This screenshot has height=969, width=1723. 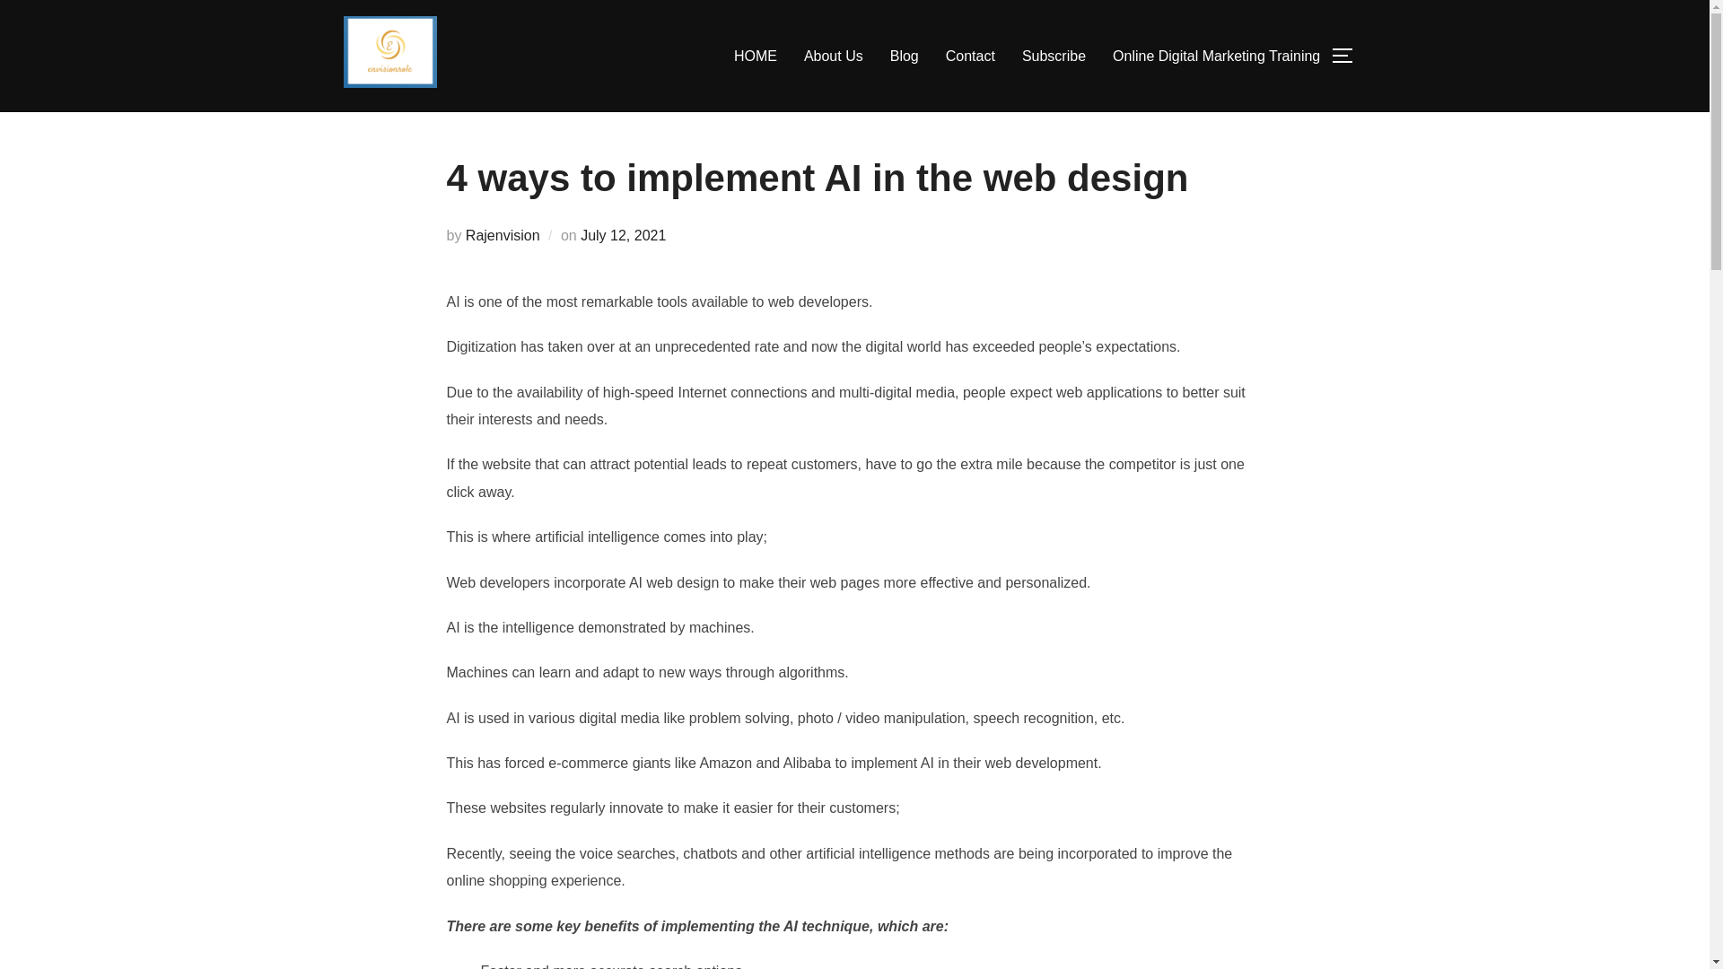 I want to click on HOME, so click(x=755, y=57).